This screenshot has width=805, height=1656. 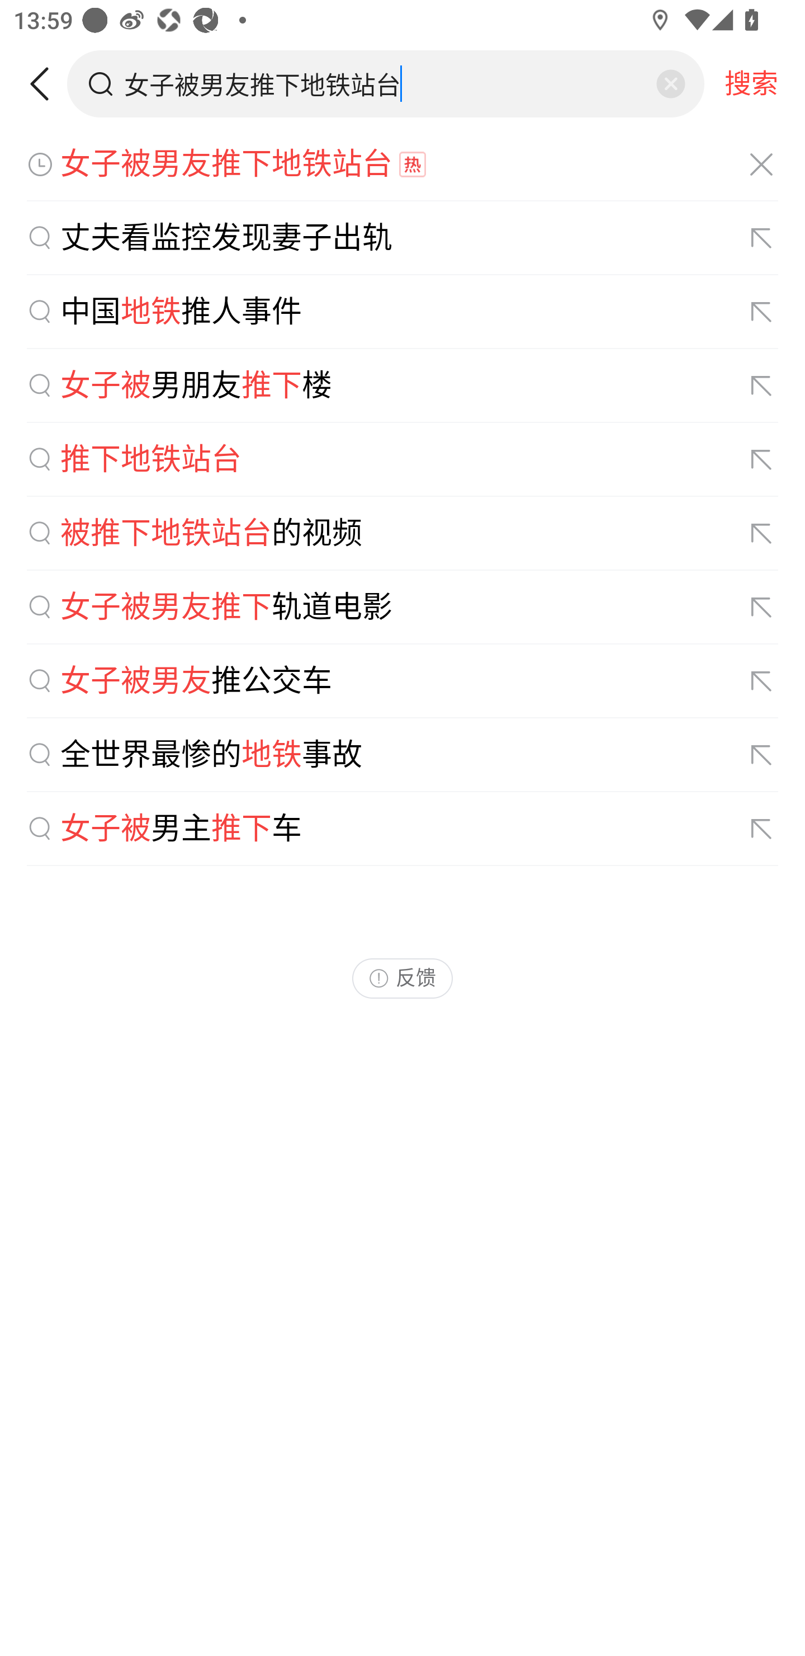 I want to click on 女子被男友推下地铁站台, so click(x=402, y=164).